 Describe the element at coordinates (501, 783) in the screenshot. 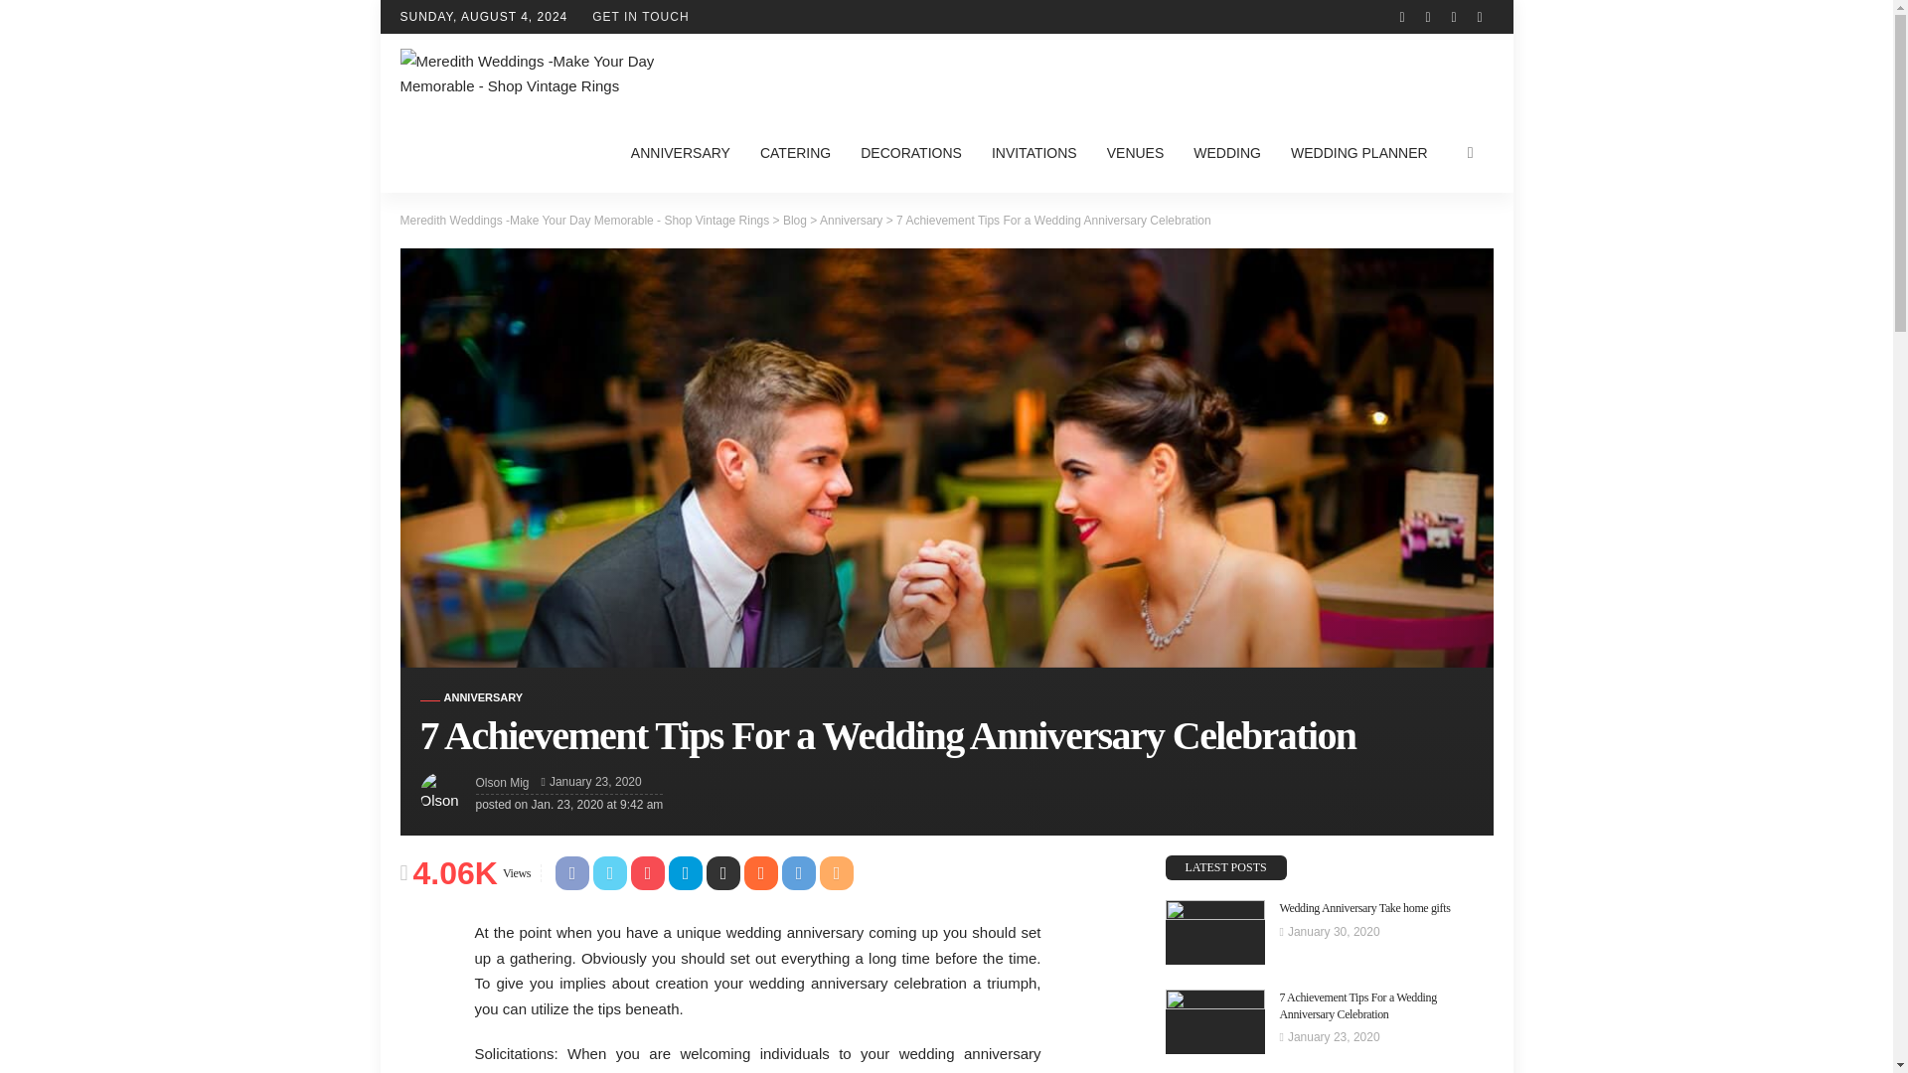

I see `Olson Mig` at that location.